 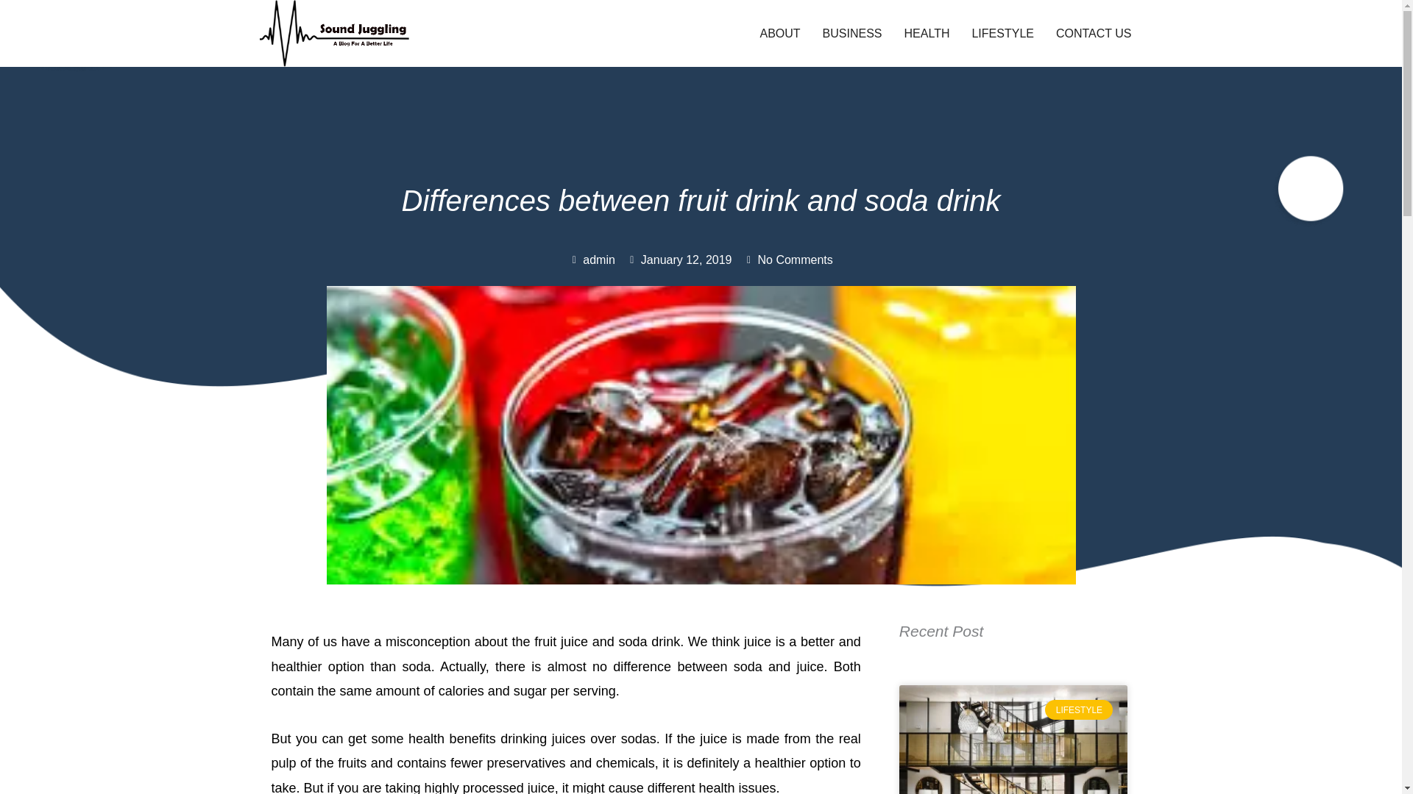 I want to click on January 12, 2019, so click(x=679, y=260).